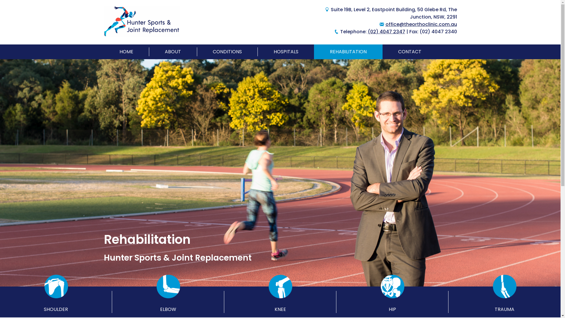  Describe the element at coordinates (286, 52) in the screenshot. I see `HOSPITALS` at that location.